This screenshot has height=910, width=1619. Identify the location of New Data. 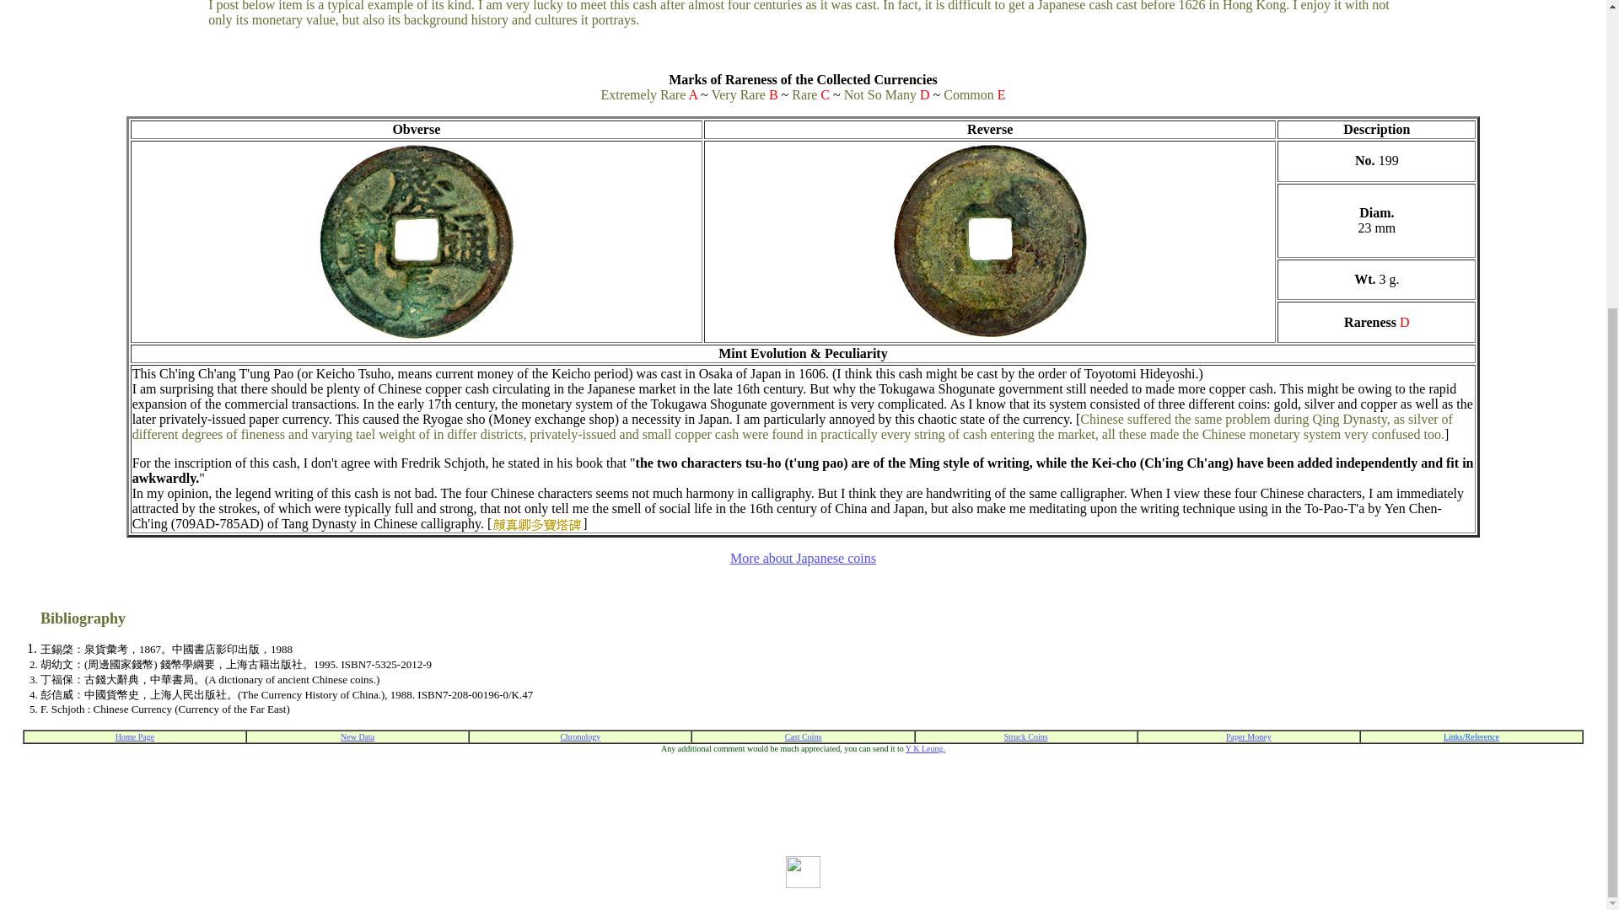
(357, 735).